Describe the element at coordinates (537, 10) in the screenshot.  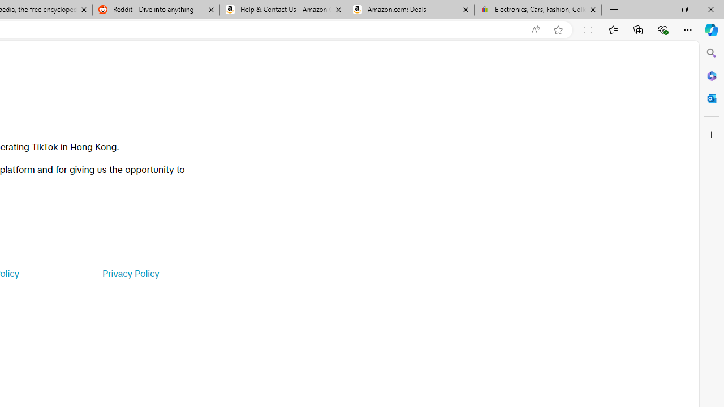
I see `Electronics, Cars, Fashion, Collectibles & More | eBay` at that location.